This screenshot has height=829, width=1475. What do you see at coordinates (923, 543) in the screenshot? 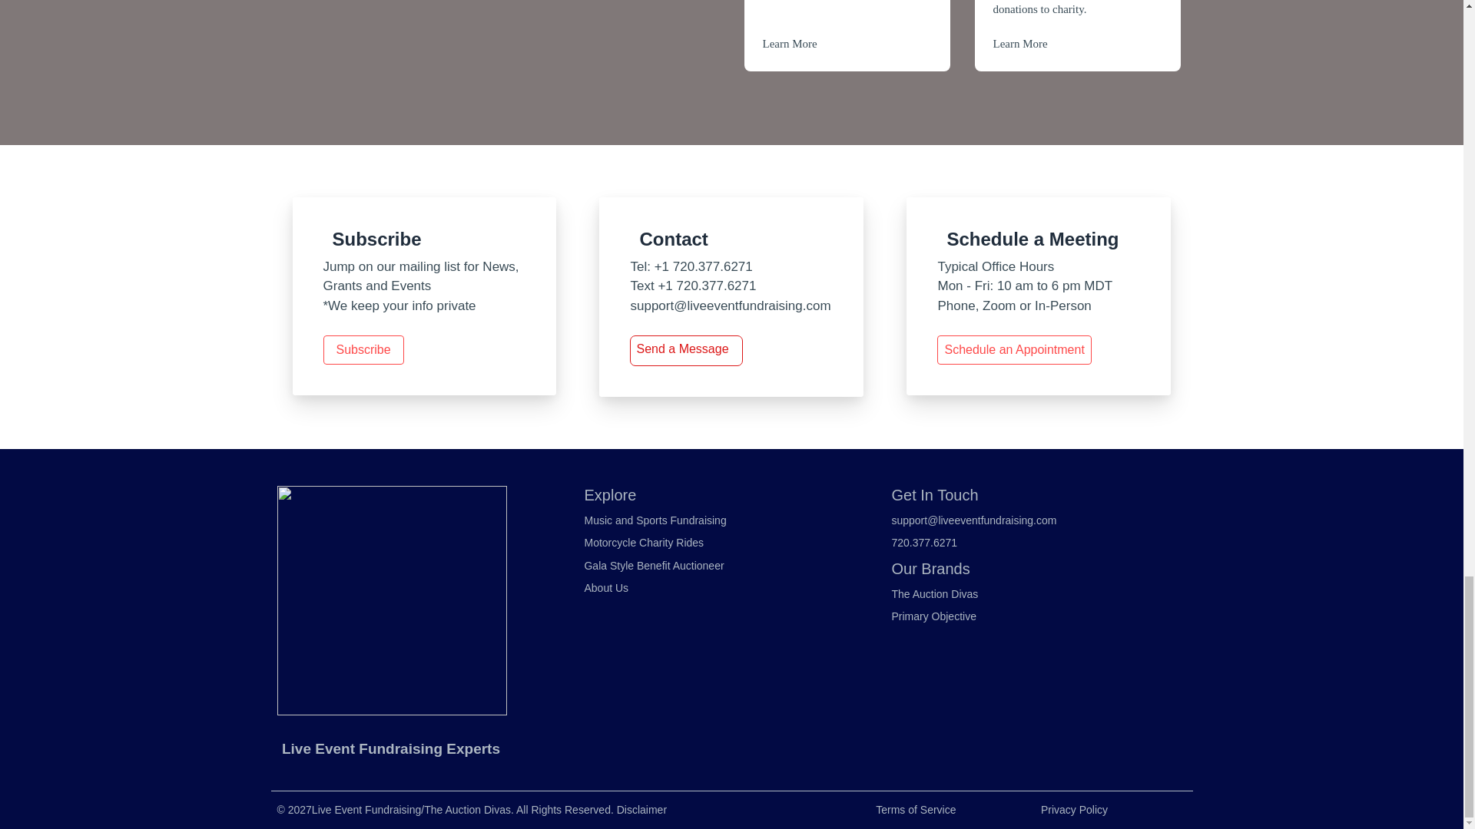
I see `720.377.6271` at bounding box center [923, 543].